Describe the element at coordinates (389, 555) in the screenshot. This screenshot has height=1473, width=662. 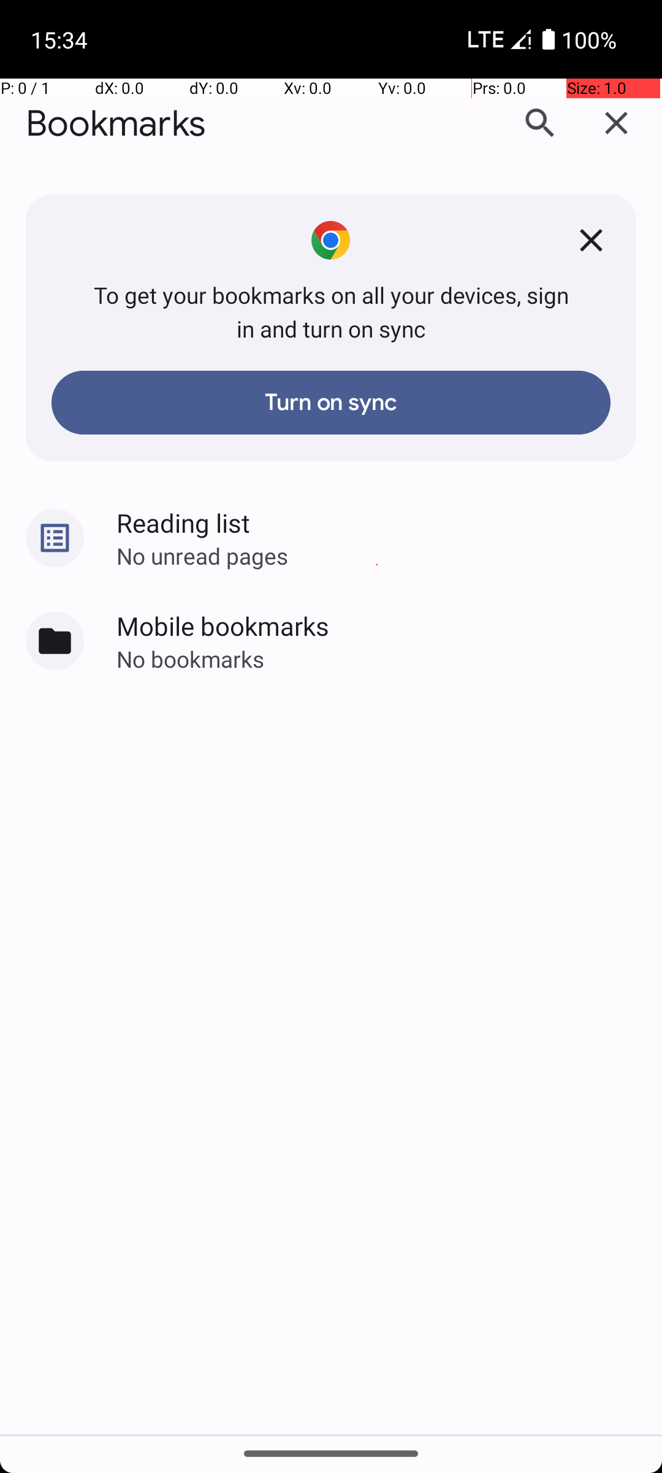
I see `No unread pages` at that location.